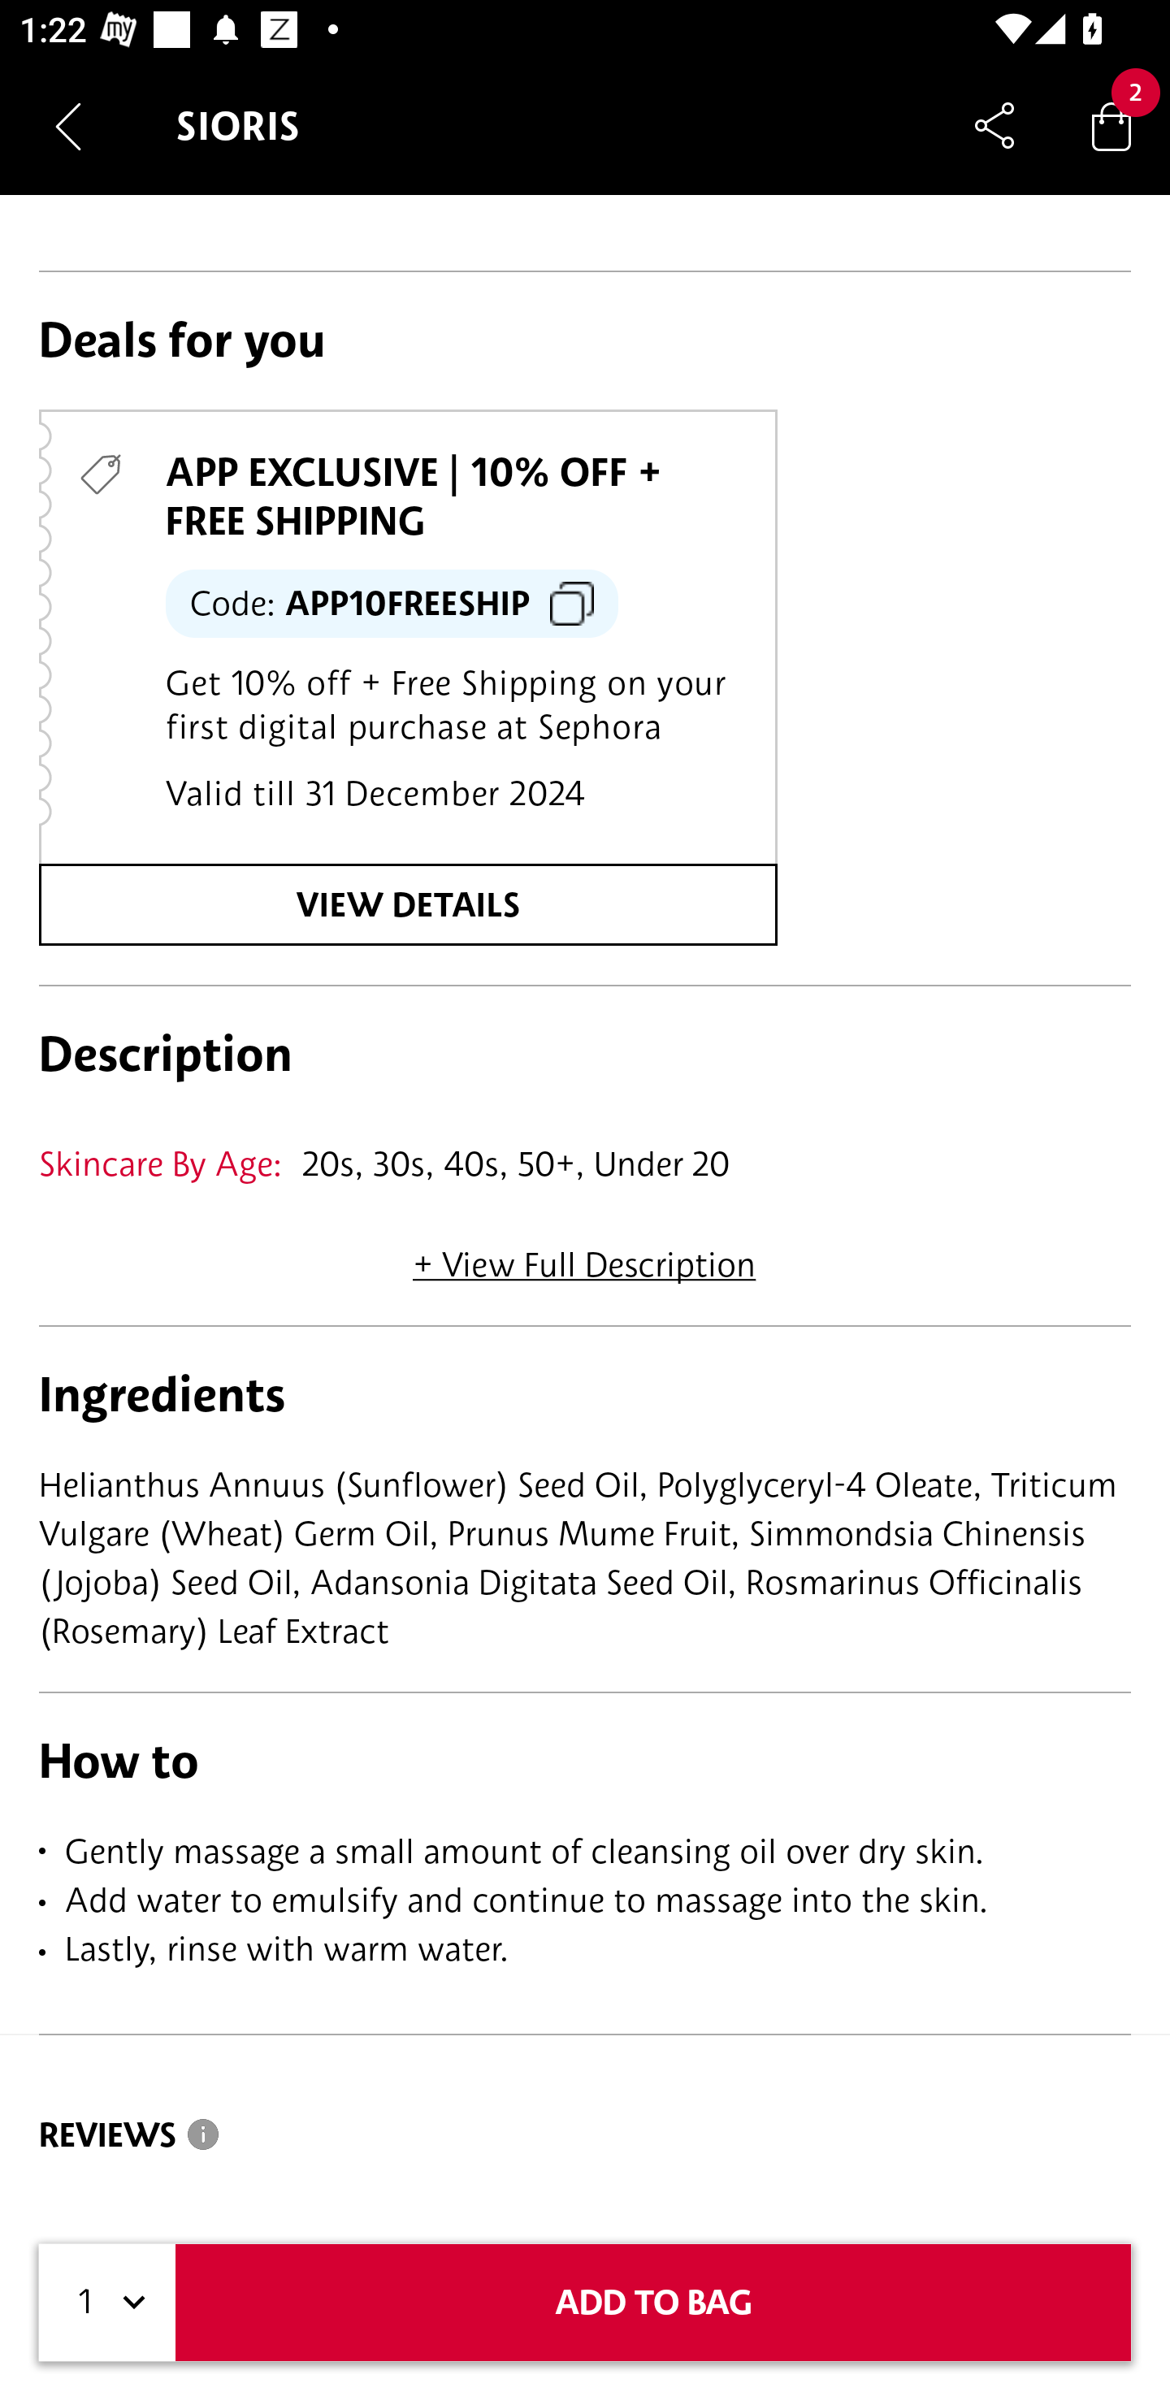  I want to click on Navigate up, so click(68, 126).